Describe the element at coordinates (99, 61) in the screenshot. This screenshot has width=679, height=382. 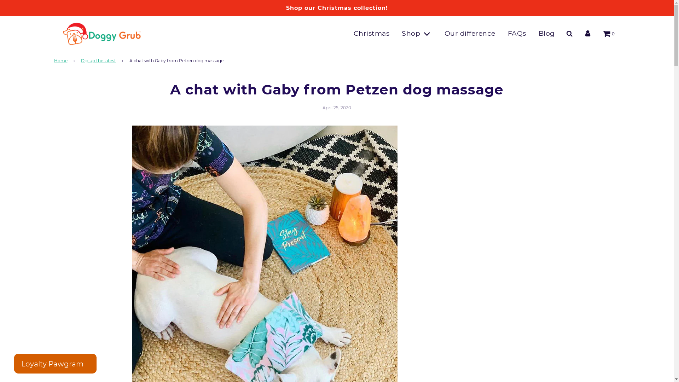
I see `Dig up the latest` at that location.